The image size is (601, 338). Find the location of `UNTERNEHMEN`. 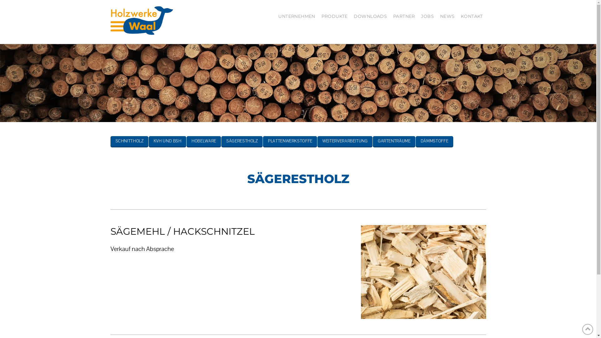

UNTERNEHMEN is located at coordinates (297, 16).